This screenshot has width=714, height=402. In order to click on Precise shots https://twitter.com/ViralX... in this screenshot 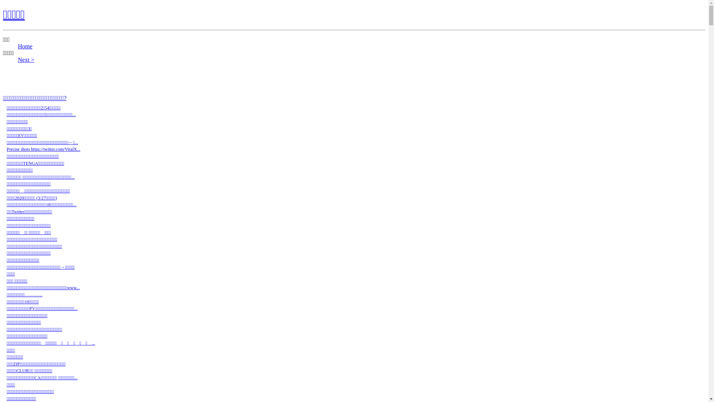, I will do `click(44, 149)`.